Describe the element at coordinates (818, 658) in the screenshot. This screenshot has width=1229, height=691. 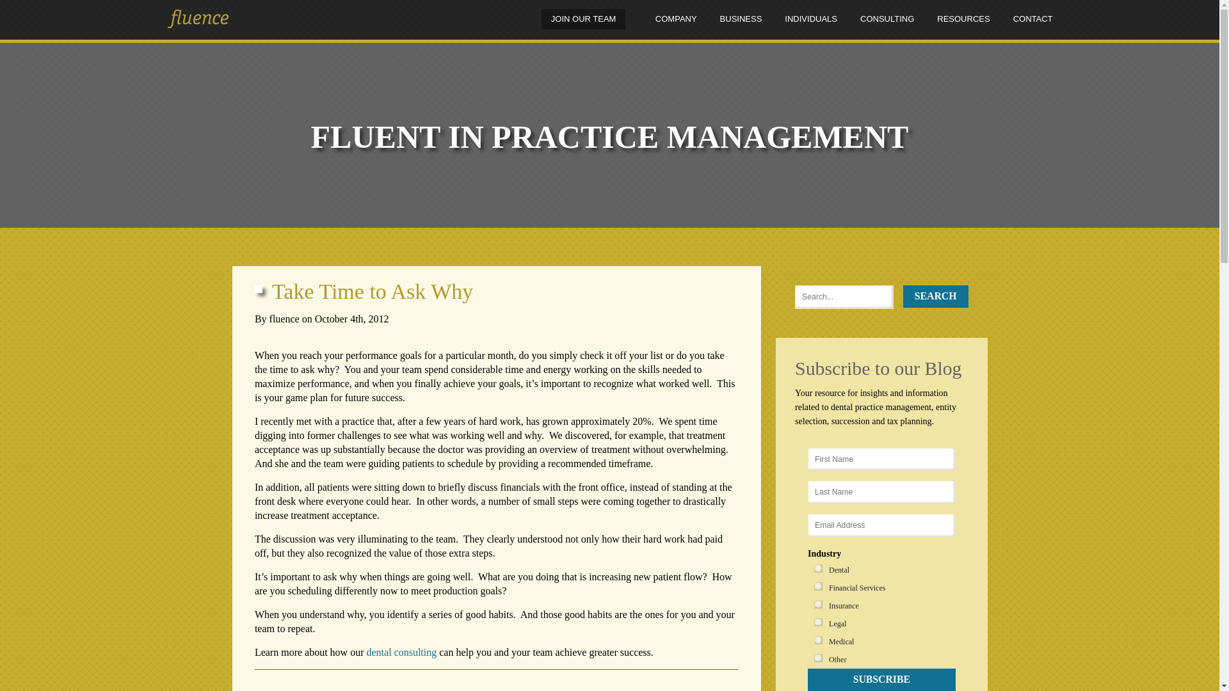
I see `16` at that location.